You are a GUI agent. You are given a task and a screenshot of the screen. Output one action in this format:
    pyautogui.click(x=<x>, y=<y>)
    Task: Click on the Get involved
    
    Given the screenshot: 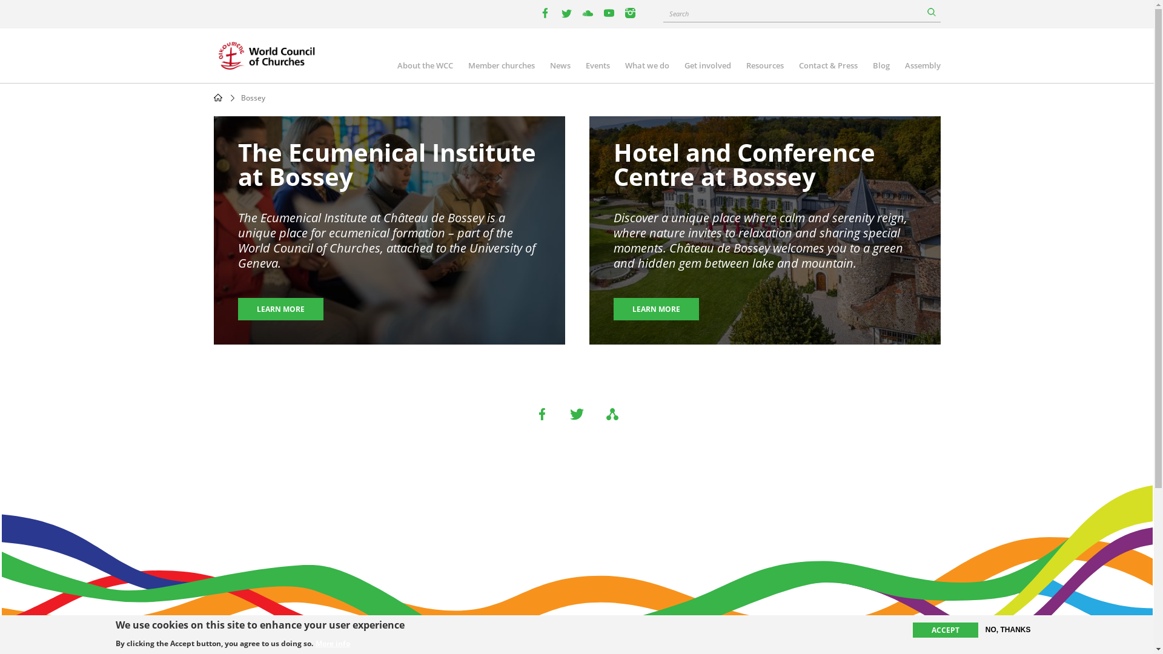 What is the action you would take?
    pyautogui.click(x=707, y=67)
    